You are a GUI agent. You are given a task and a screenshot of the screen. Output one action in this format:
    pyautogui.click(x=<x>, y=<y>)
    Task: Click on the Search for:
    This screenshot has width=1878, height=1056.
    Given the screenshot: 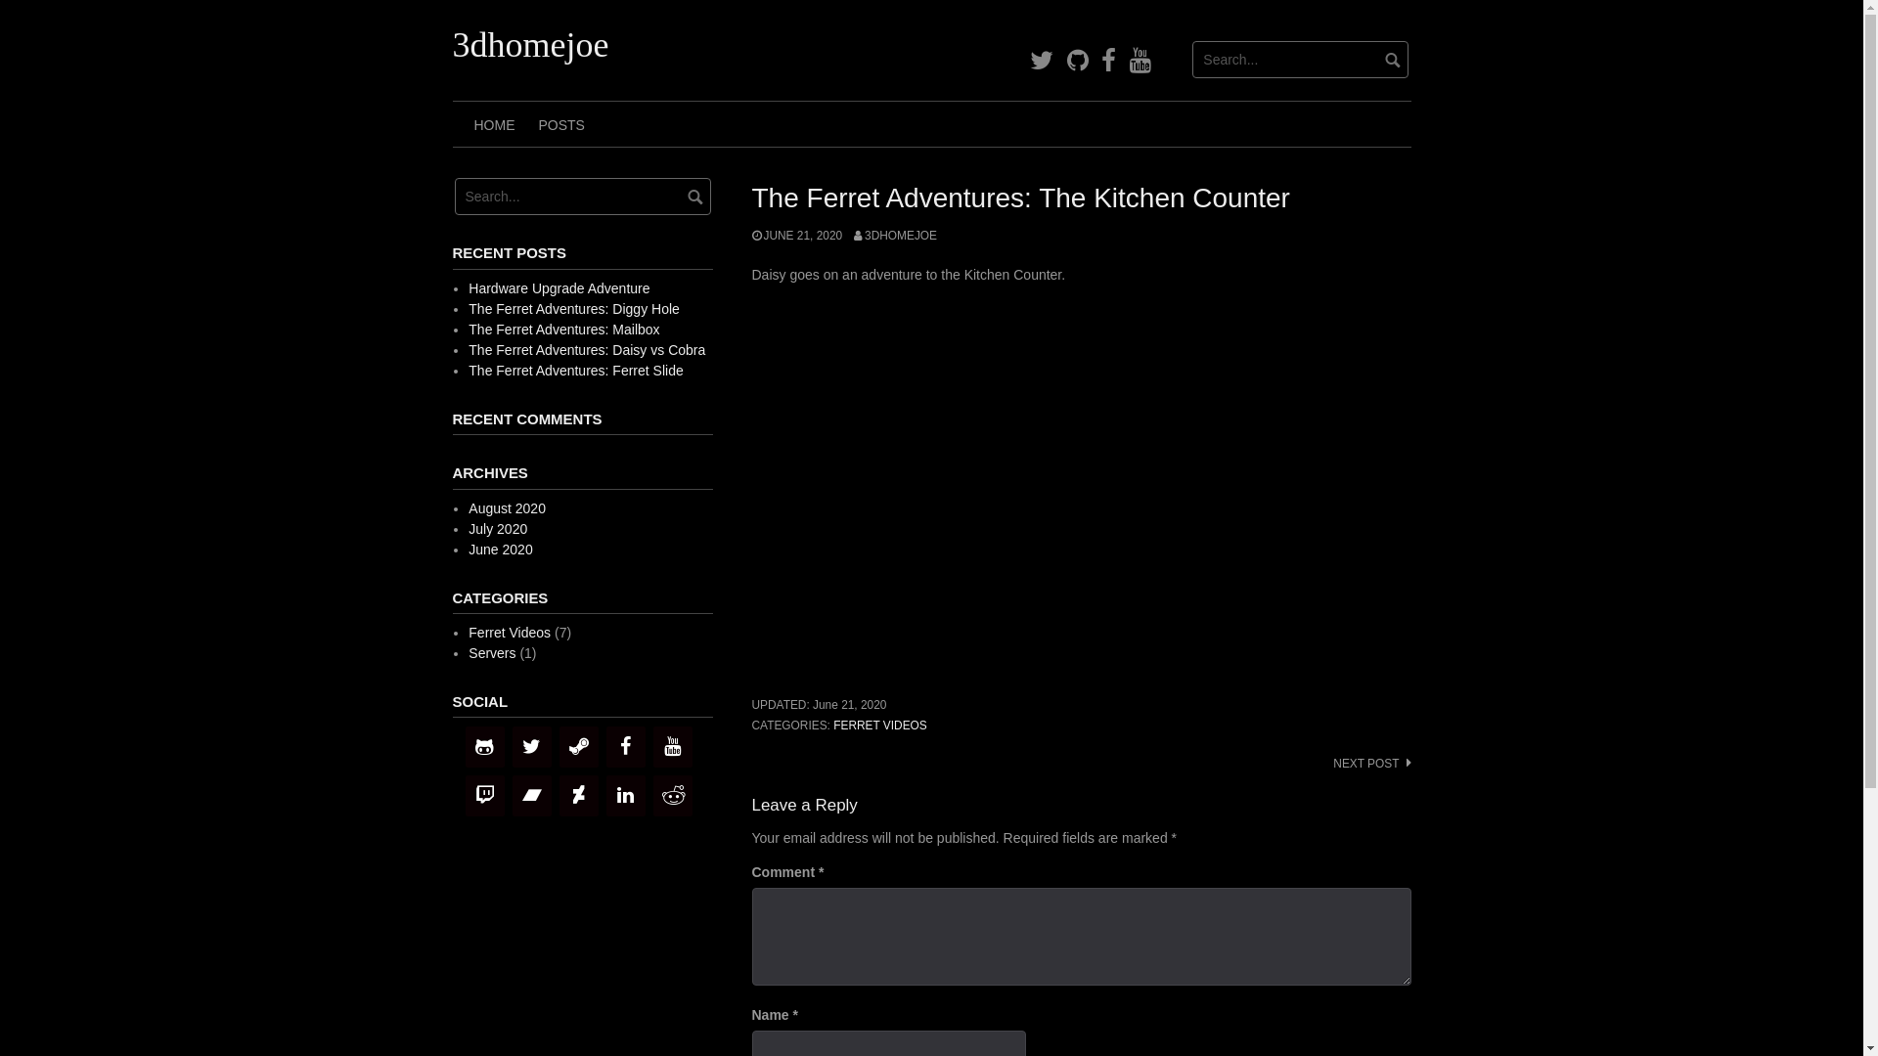 What is the action you would take?
    pyautogui.click(x=582, y=197)
    